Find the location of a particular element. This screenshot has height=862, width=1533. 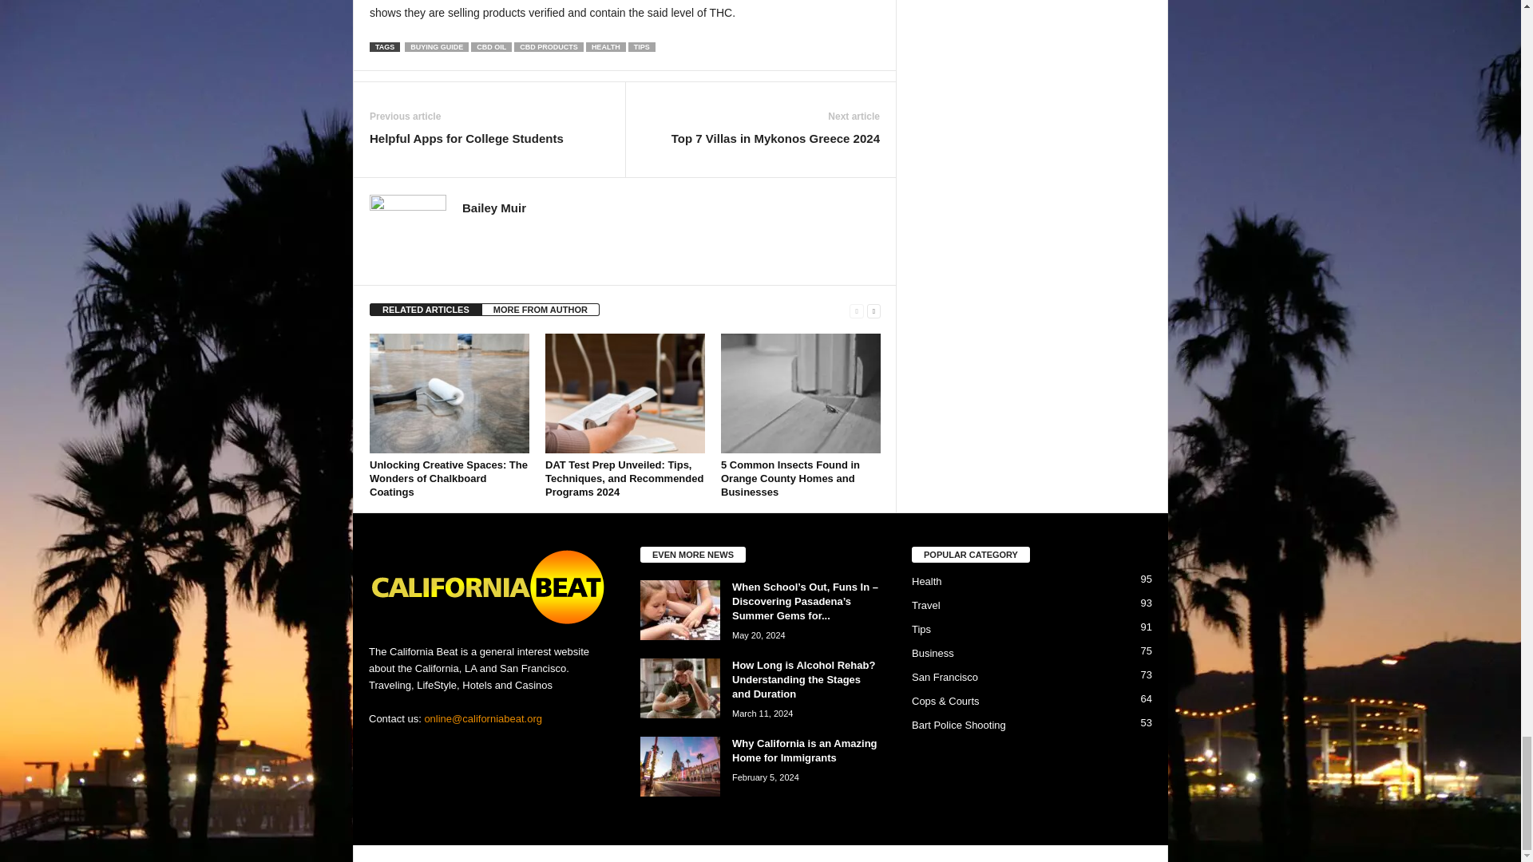

CBD OIL is located at coordinates (491, 46).